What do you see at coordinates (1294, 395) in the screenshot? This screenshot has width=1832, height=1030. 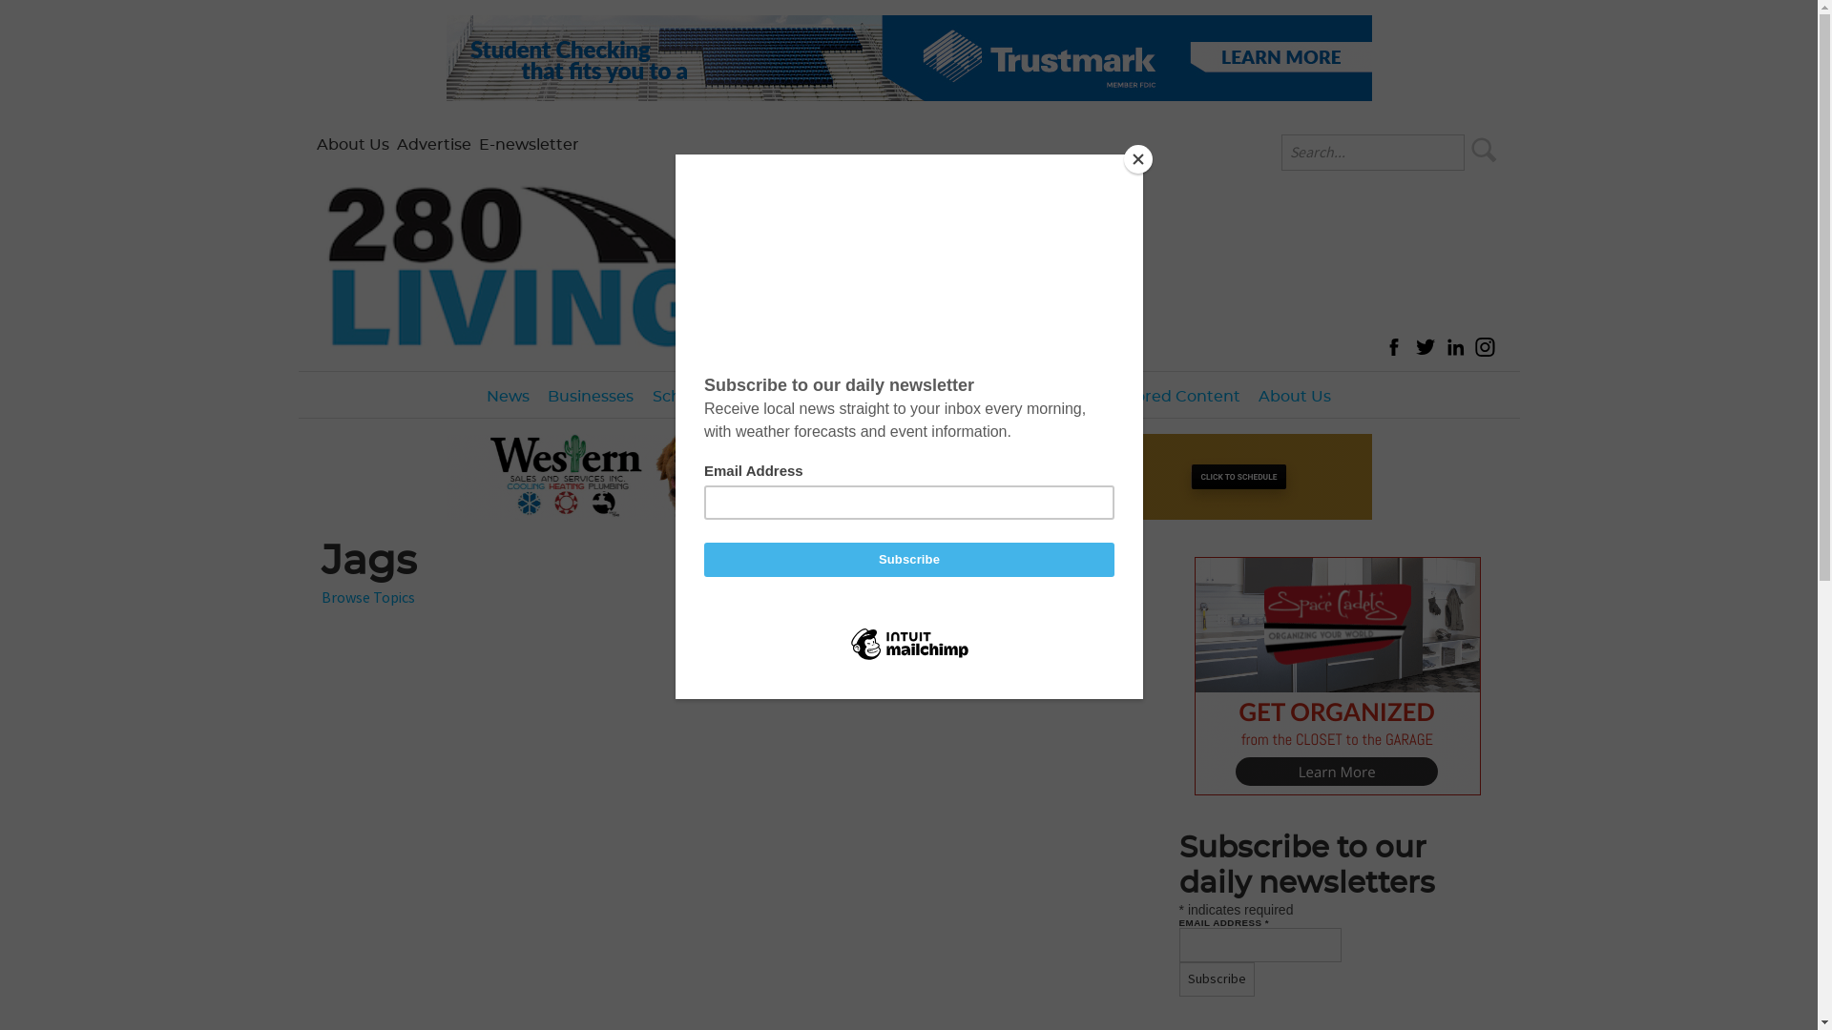 I see `About Us` at bounding box center [1294, 395].